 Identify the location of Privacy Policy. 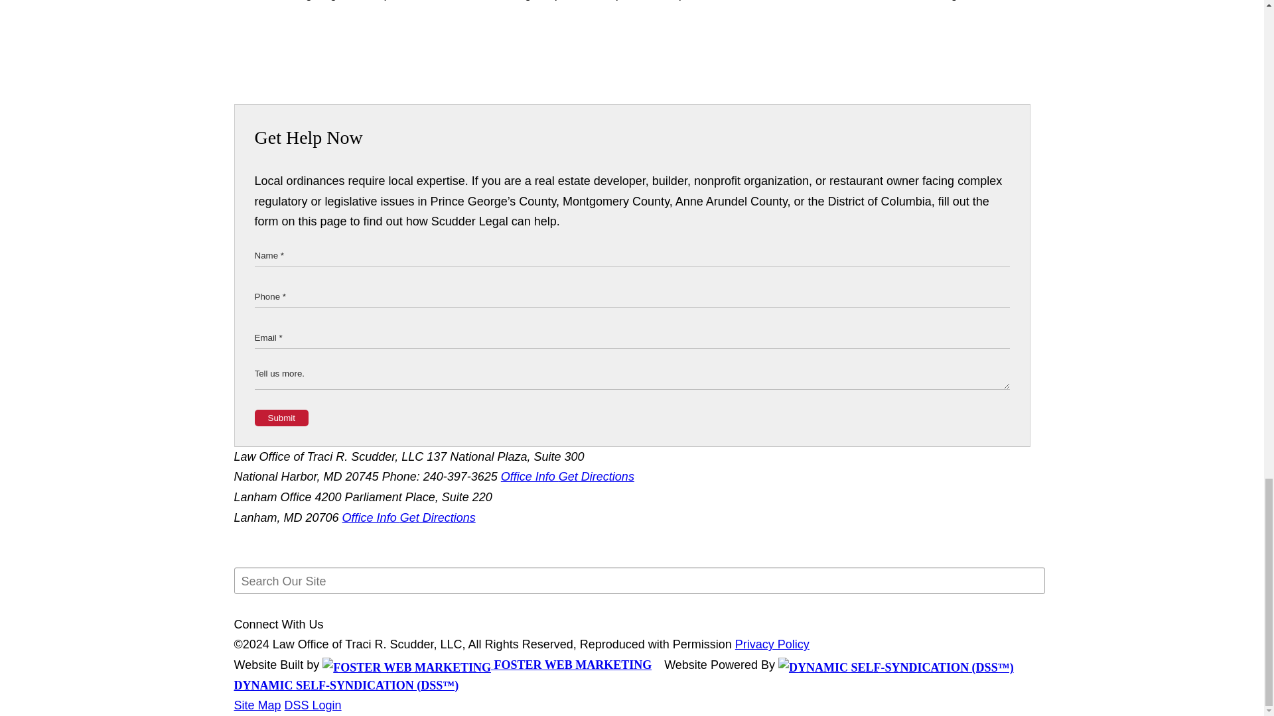
(772, 644).